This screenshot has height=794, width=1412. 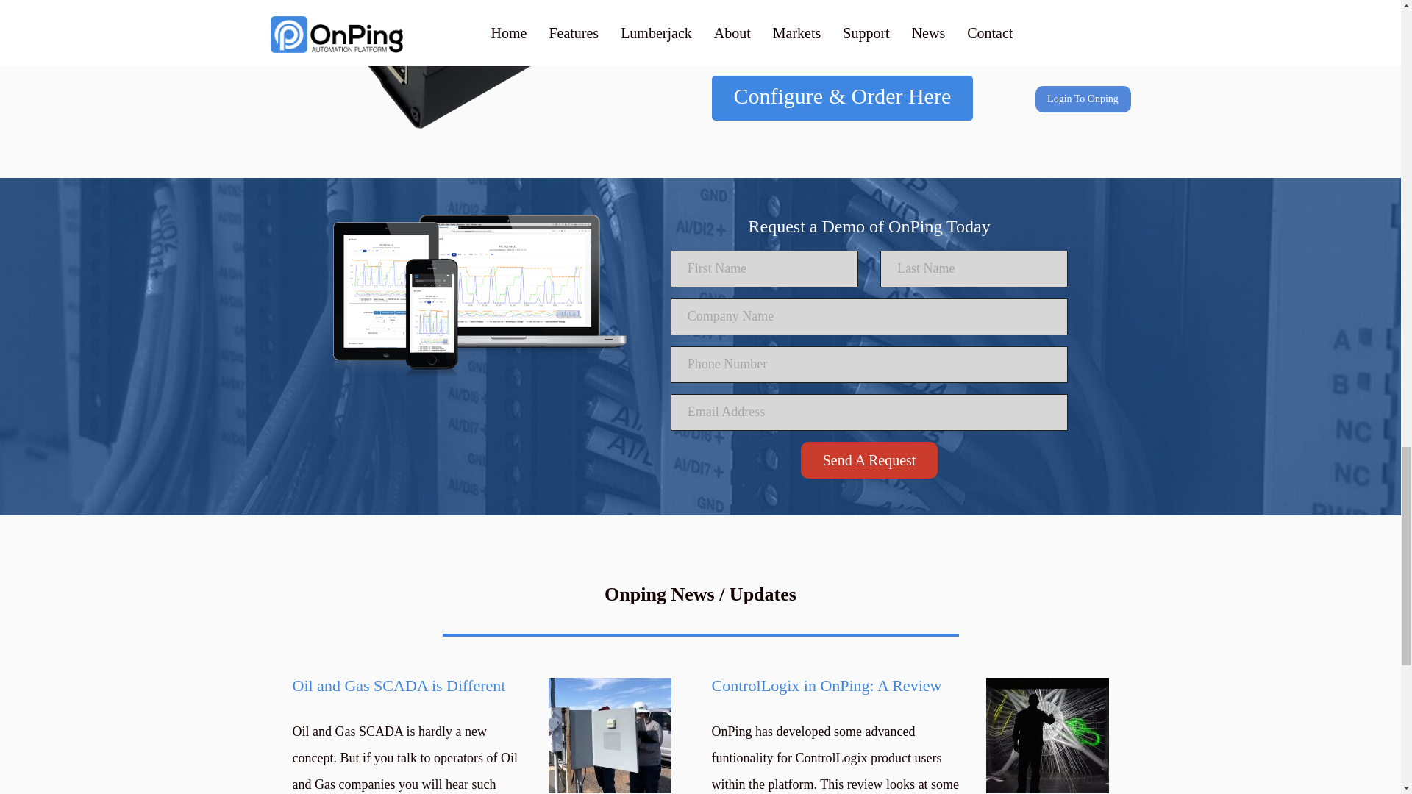 What do you see at coordinates (412, 686) in the screenshot?
I see `Oil and Gas SCADA is Different` at bounding box center [412, 686].